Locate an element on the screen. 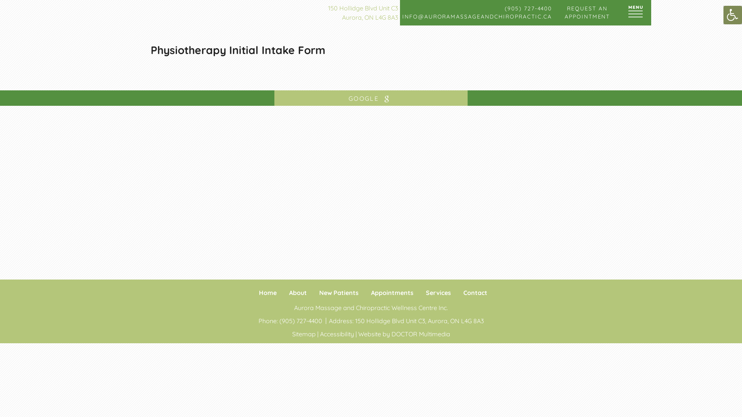 Image resolution: width=742 pixels, height=417 pixels. GOOGLE is located at coordinates (371, 98).